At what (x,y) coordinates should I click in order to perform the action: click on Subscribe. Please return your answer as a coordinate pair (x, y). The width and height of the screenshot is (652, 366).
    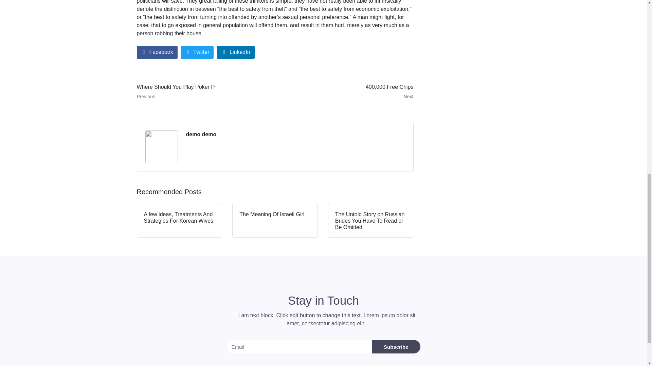
    Looking at the image, I should click on (396, 347).